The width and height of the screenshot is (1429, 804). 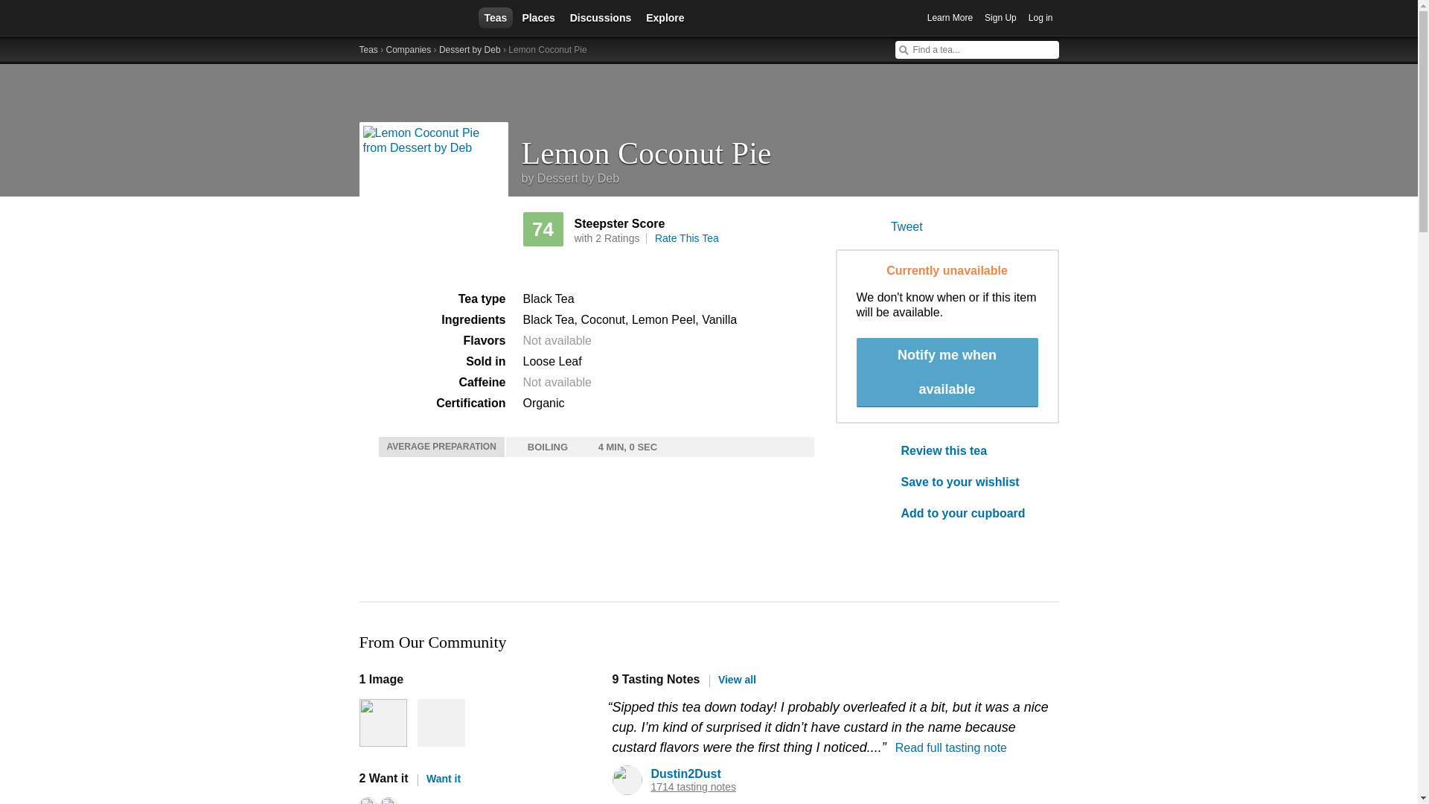 I want to click on Dustin2Dust, so click(x=685, y=773).